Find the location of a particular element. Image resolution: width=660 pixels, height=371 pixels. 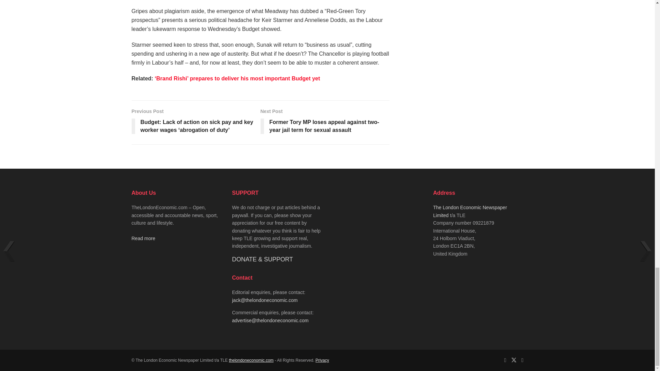

Privacy is located at coordinates (322, 360).